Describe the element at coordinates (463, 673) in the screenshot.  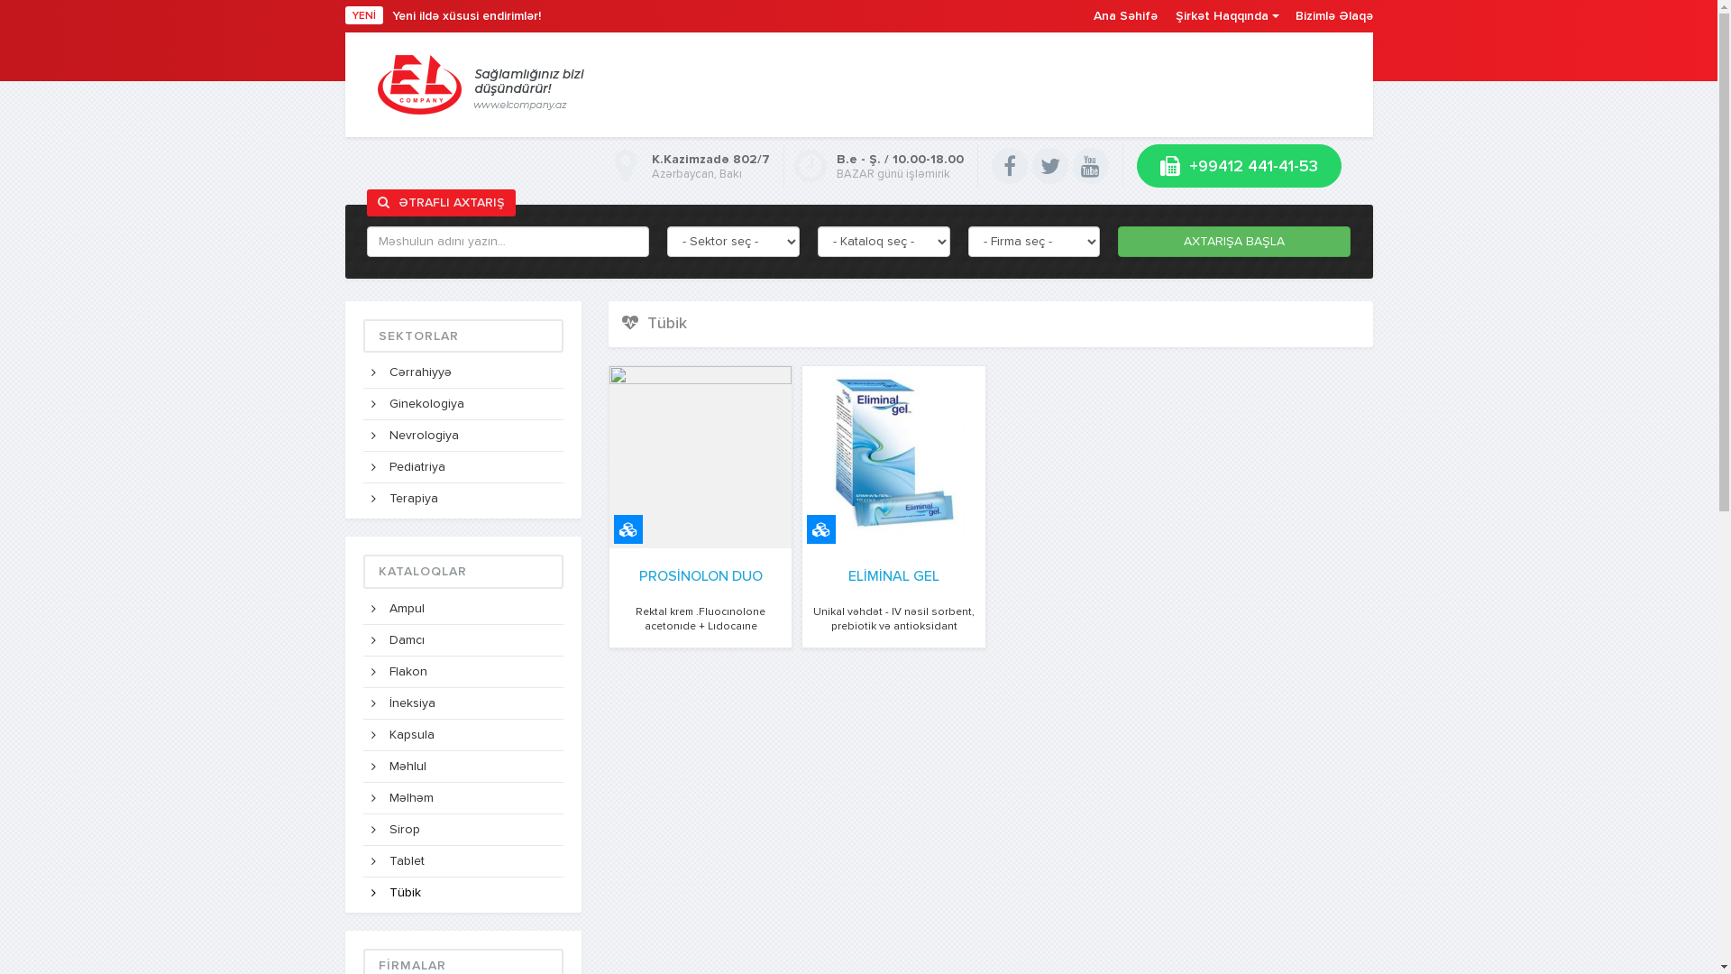
I see `Flakon` at that location.